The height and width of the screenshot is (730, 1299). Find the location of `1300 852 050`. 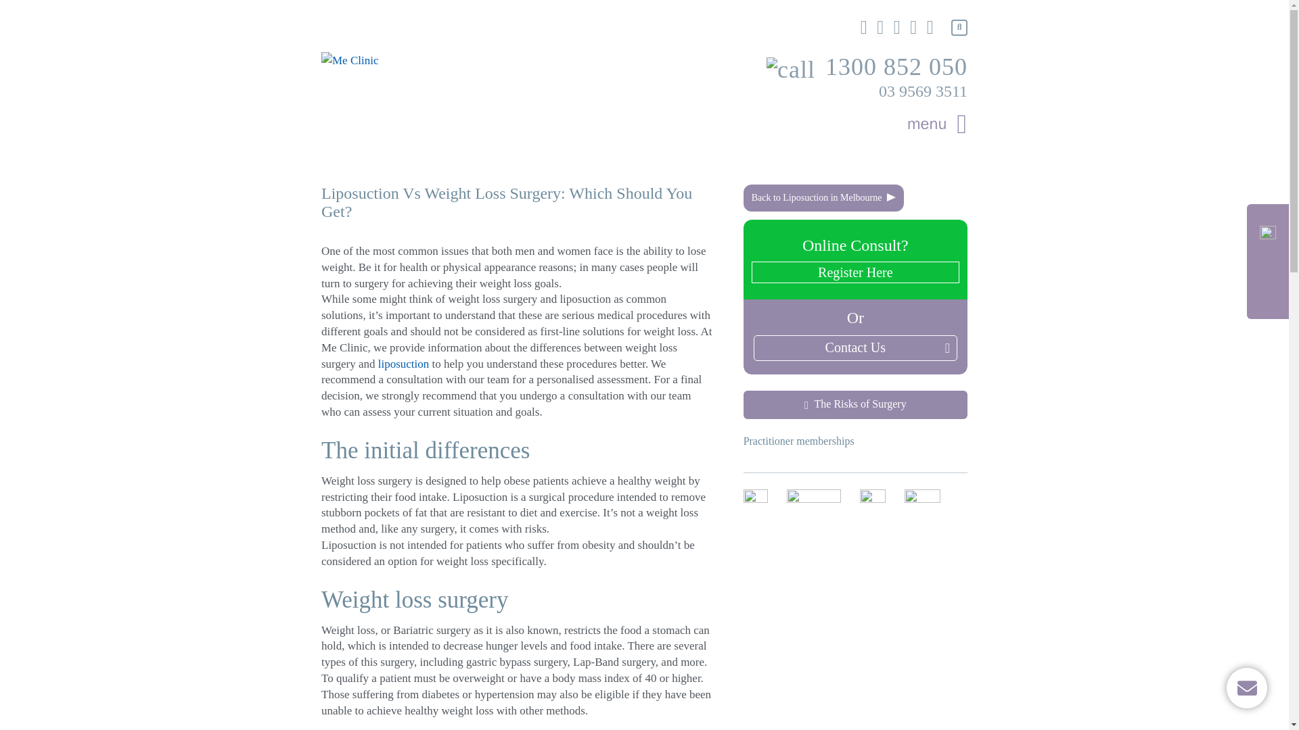

1300 852 050 is located at coordinates (867, 68).